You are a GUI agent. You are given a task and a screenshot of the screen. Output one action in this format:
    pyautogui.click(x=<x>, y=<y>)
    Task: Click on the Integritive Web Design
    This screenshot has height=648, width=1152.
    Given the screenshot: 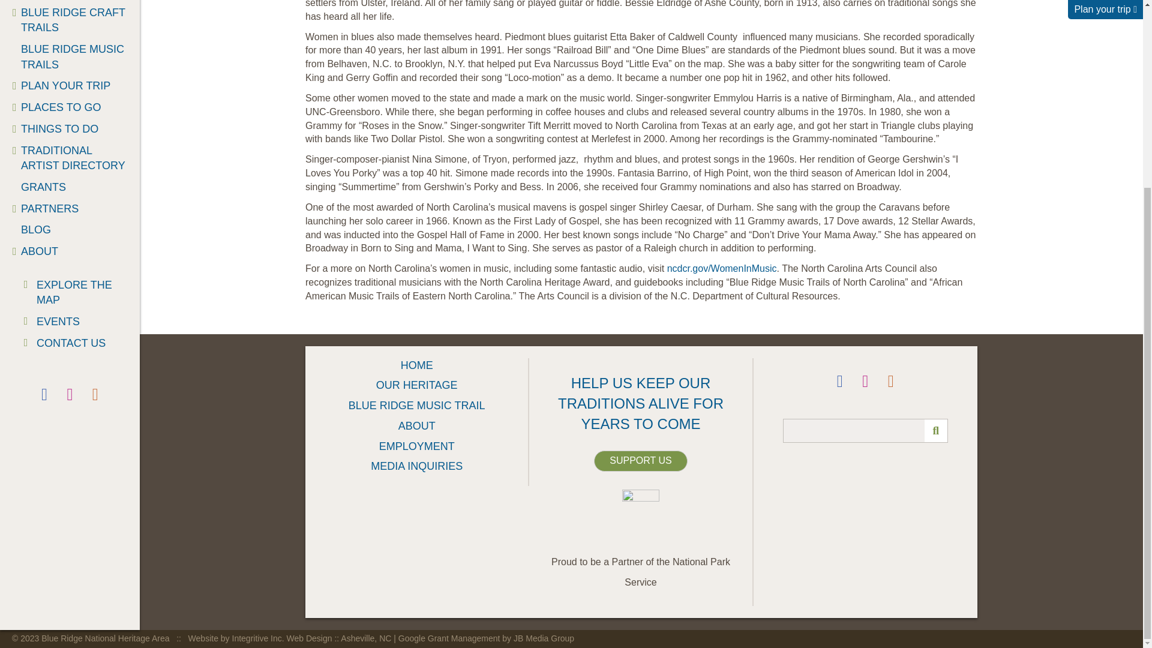 What is the action you would take?
    pyautogui.click(x=291, y=638)
    